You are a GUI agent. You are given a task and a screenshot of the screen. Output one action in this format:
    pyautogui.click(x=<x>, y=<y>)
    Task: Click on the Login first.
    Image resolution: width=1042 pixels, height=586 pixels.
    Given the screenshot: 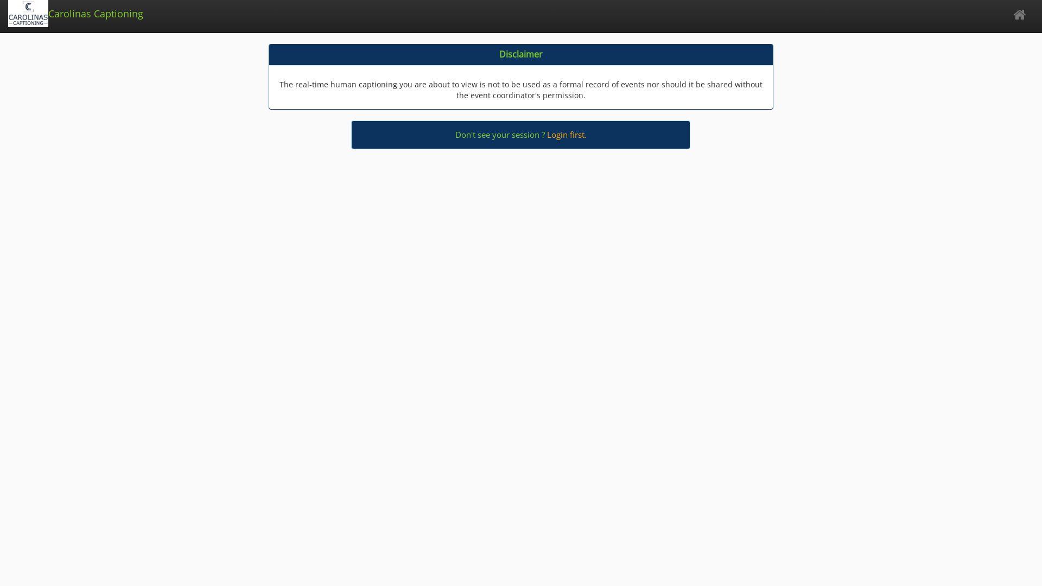 What is the action you would take?
    pyautogui.click(x=567, y=135)
    